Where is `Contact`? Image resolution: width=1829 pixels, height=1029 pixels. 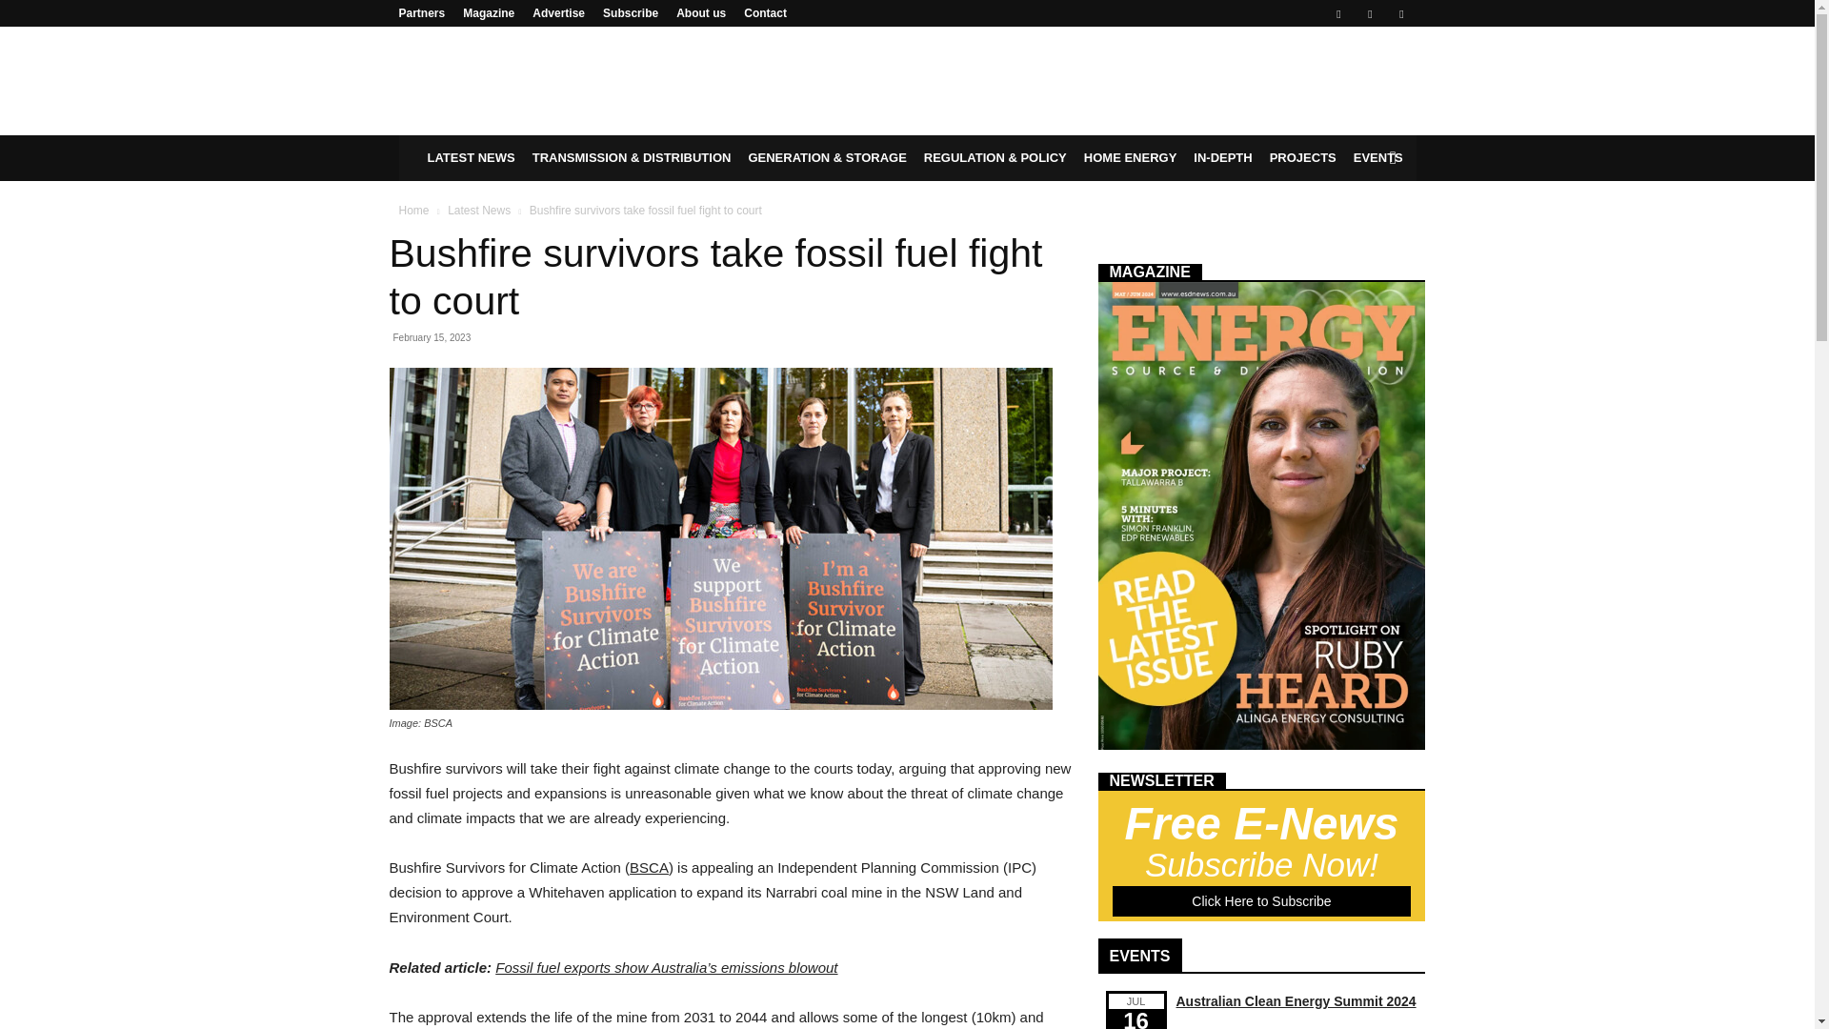 Contact is located at coordinates (765, 12).